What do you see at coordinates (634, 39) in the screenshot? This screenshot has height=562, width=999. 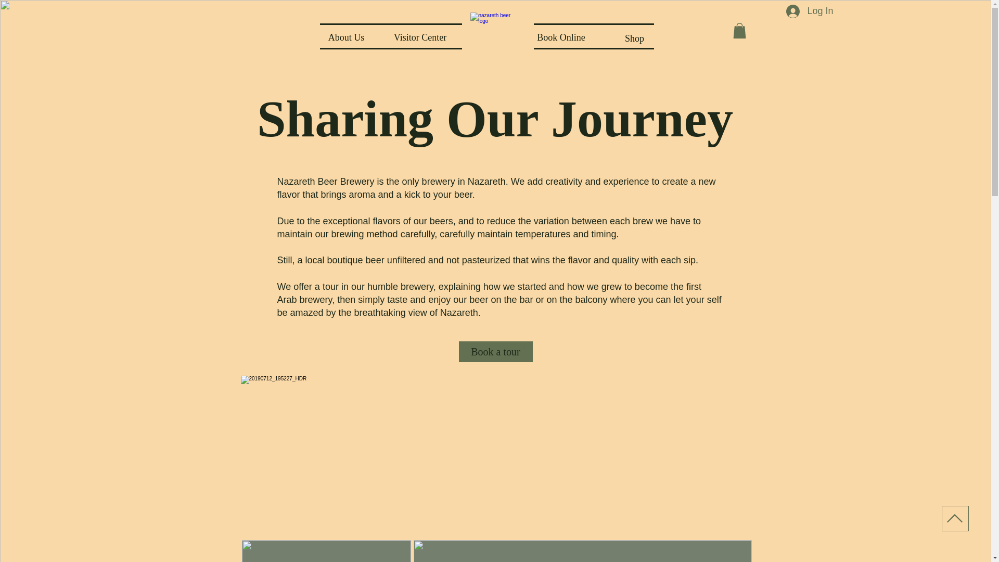 I see `Shop` at bounding box center [634, 39].